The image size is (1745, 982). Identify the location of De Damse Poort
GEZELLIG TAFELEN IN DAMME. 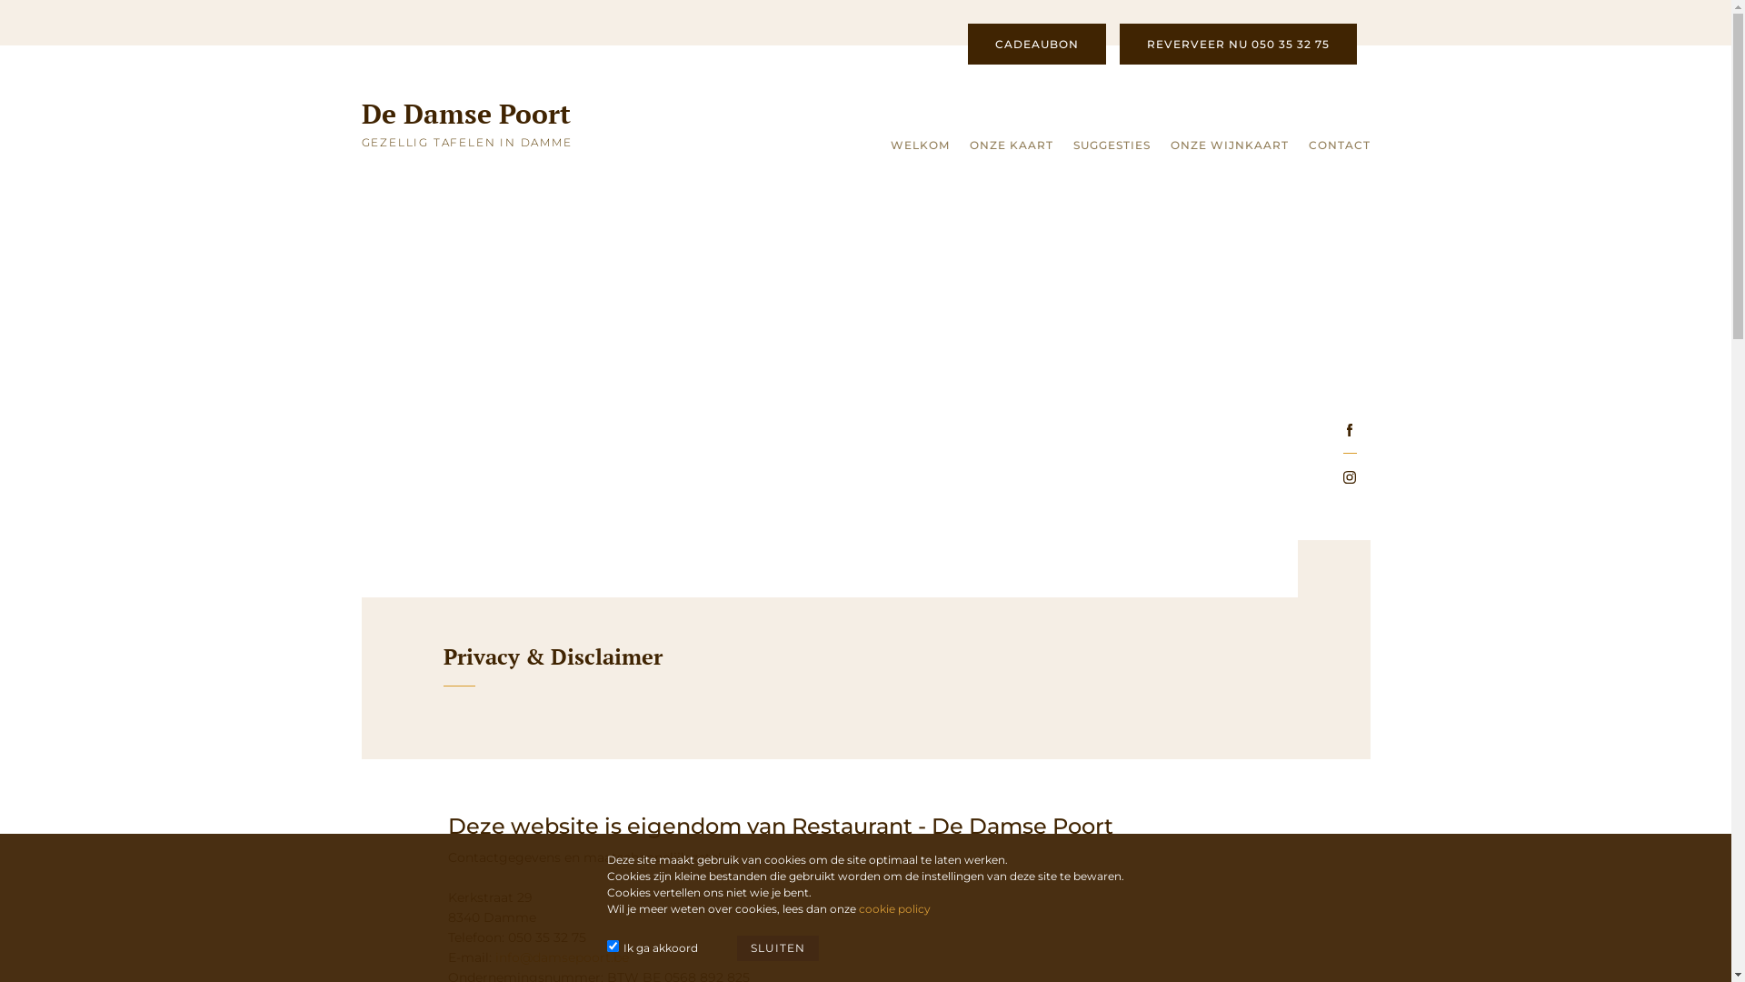
(478, 128).